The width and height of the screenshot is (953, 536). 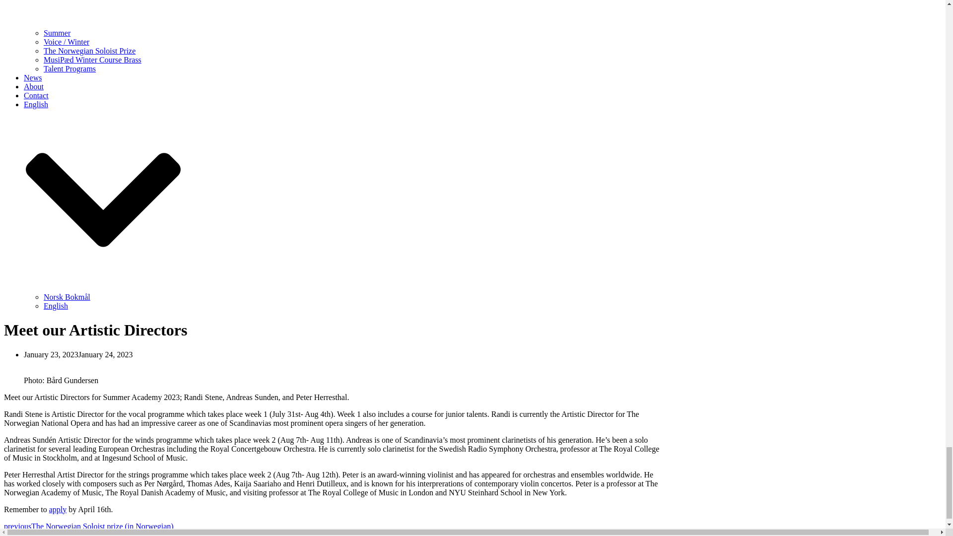 I want to click on The Norwegian Soloist Prize, so click(x=89, y=51).